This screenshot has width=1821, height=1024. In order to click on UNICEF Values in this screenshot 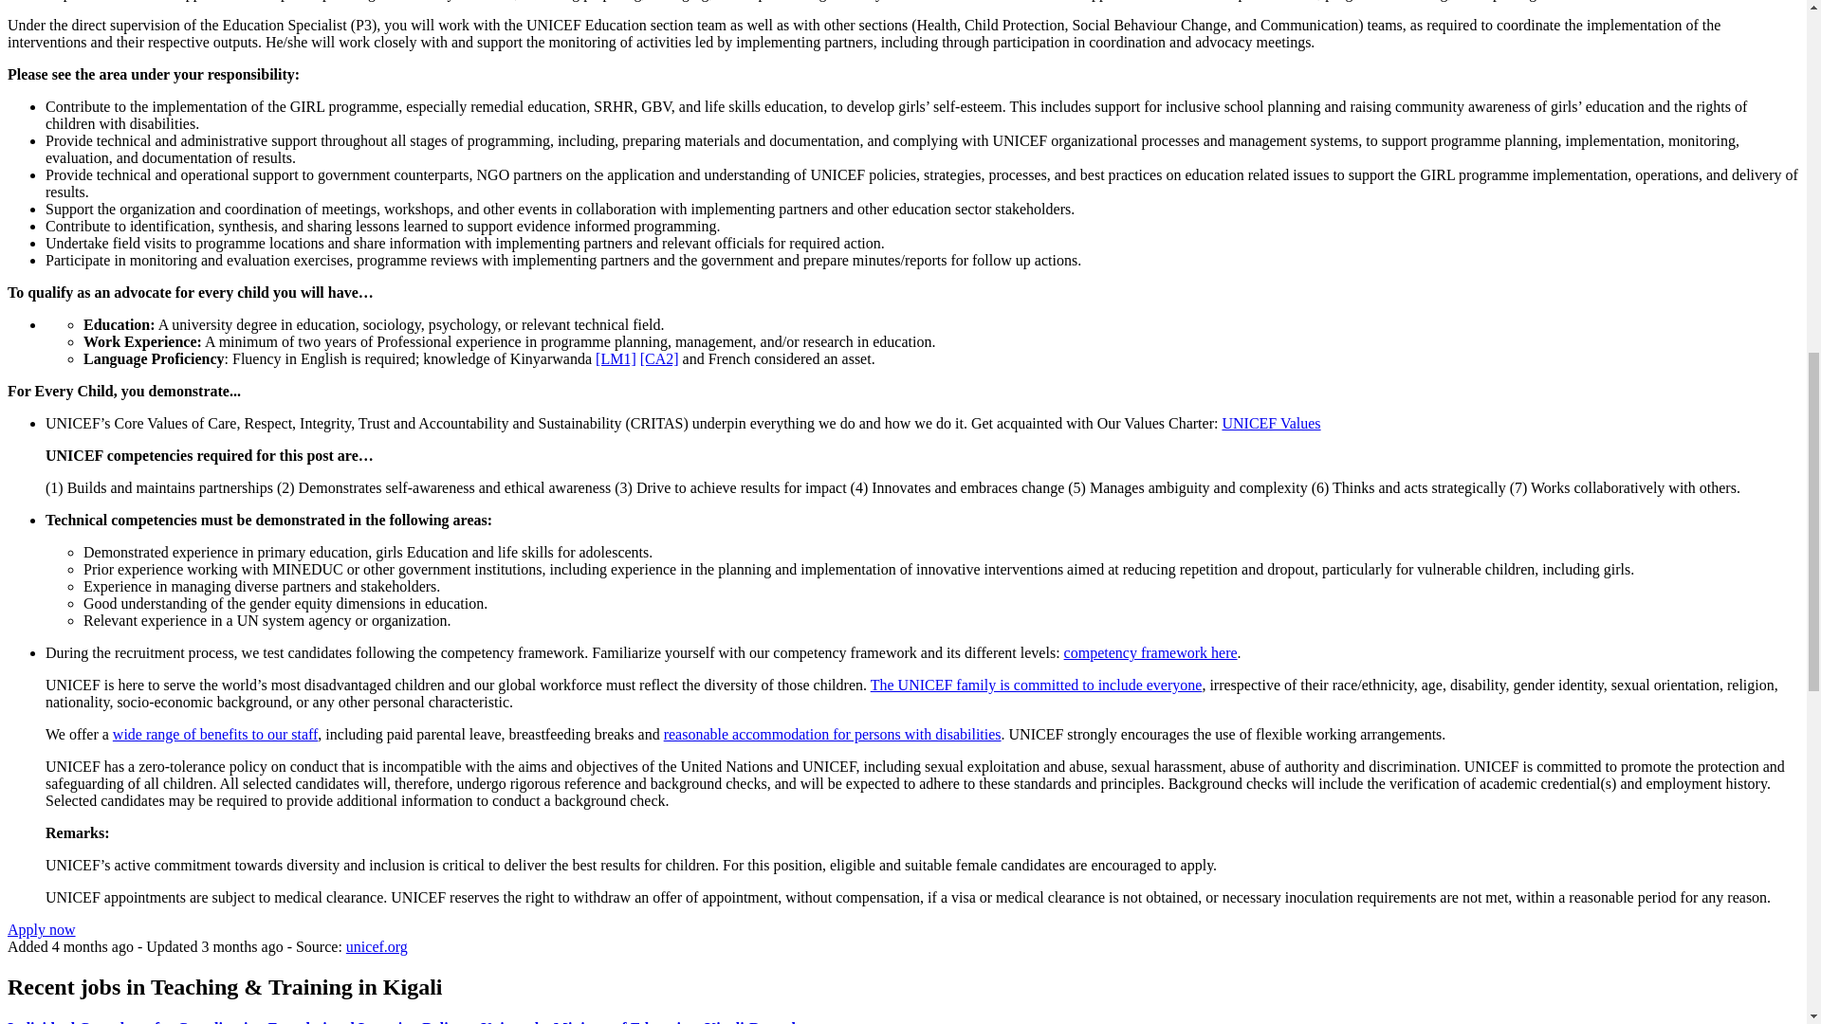, I will do `click(1271, 423)`.